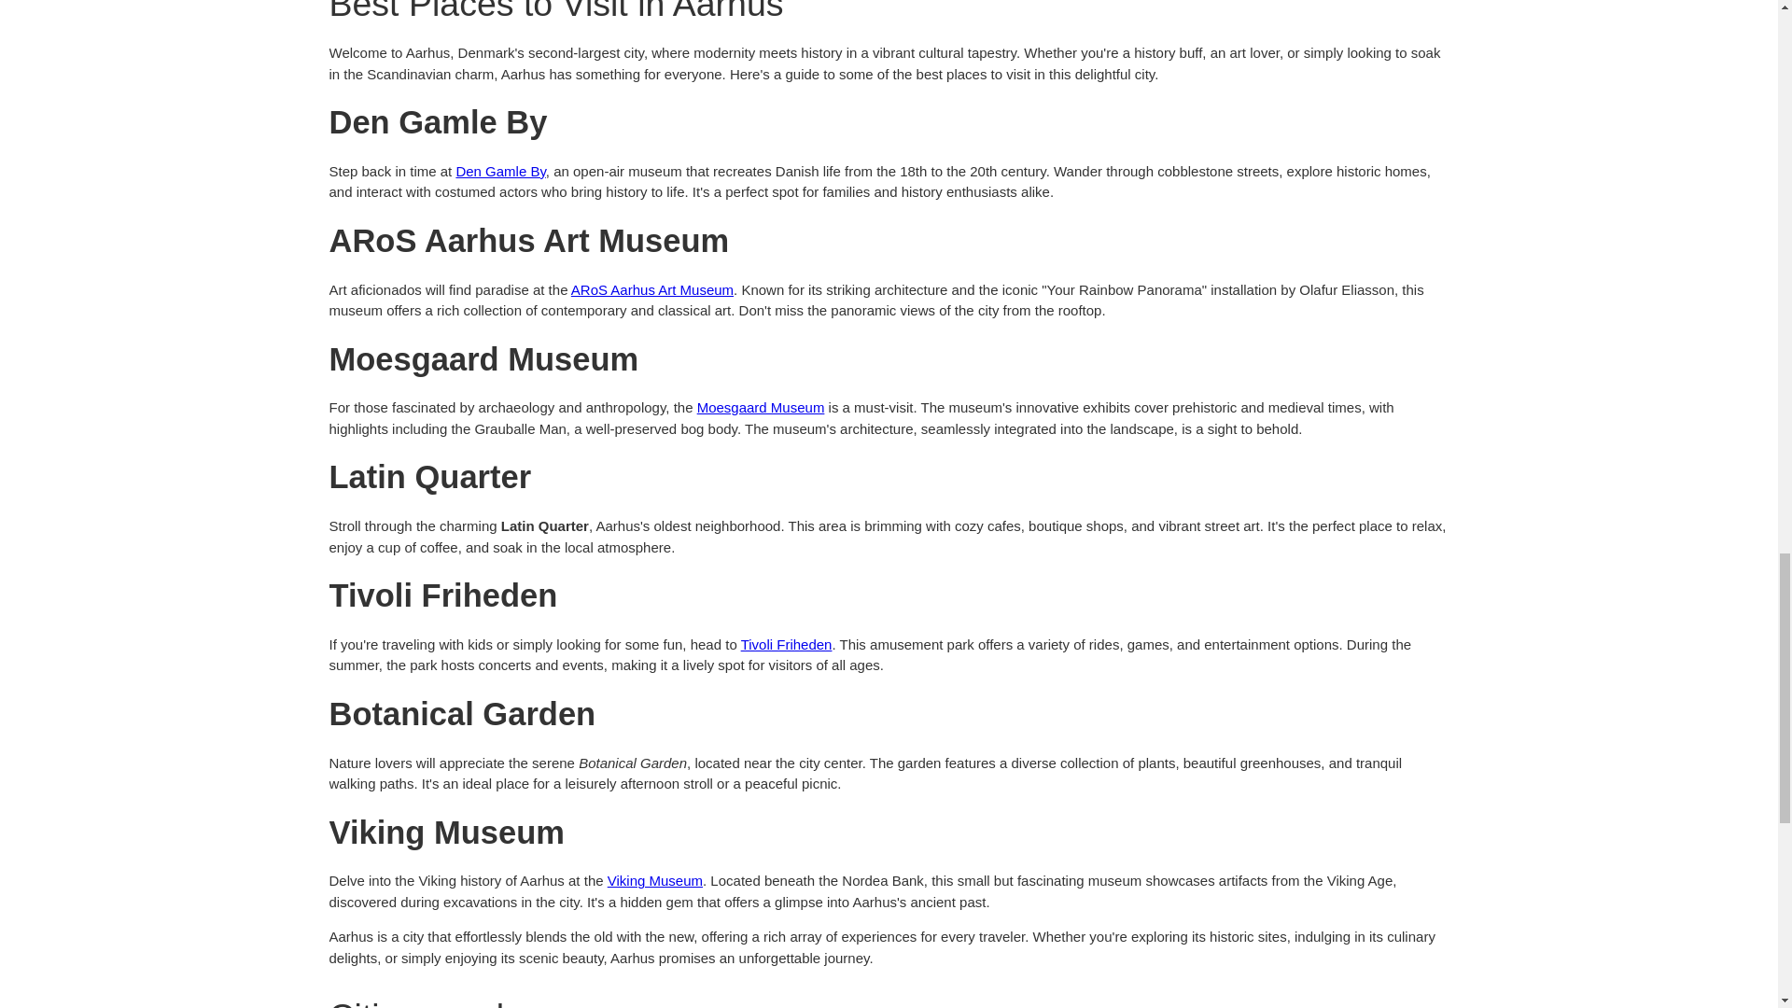  Describe the element at coordinates (499, 171) in the screenshot. I see `Den Gamle By` at that location.